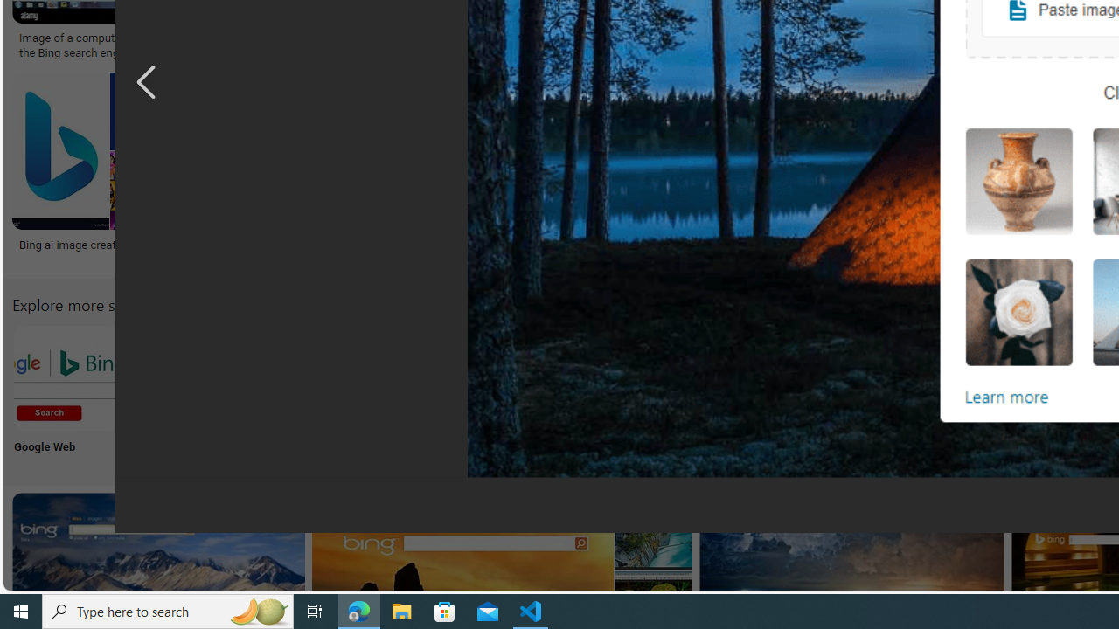 The width and height of the screenshot is (1119, 629). I want to click on App Icon, so click(643, 393).